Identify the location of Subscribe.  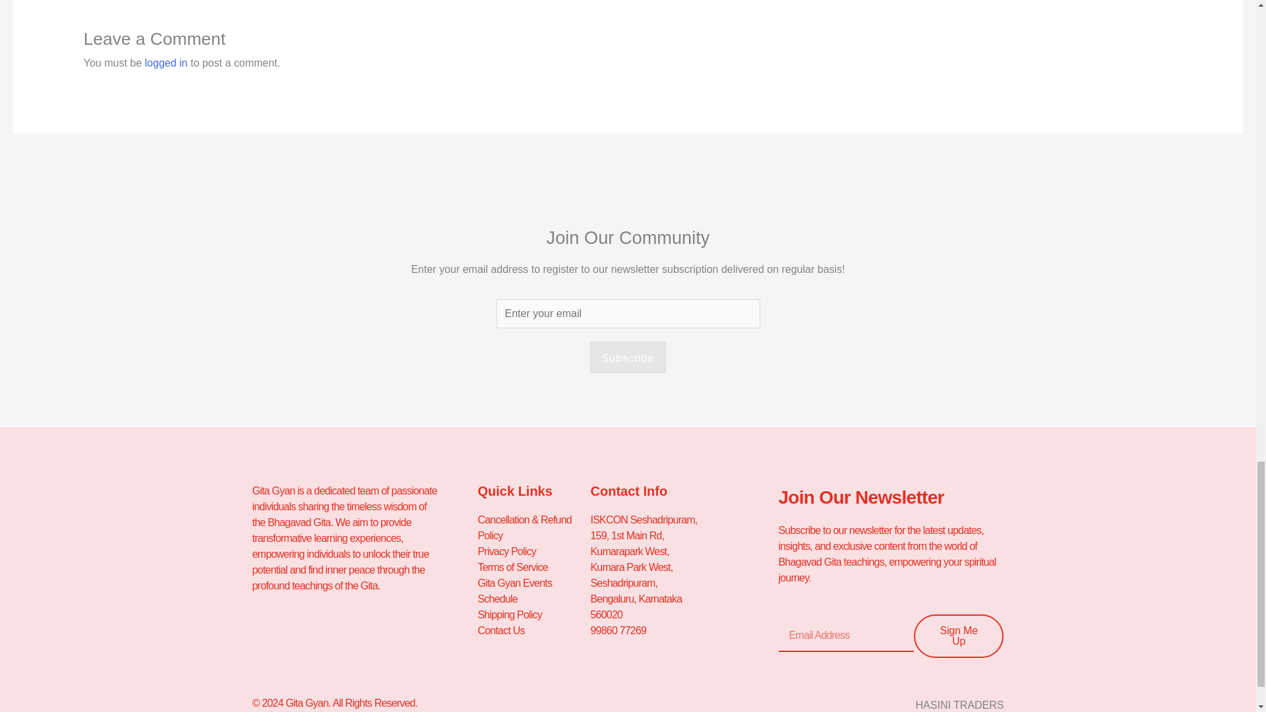
(628, 357).